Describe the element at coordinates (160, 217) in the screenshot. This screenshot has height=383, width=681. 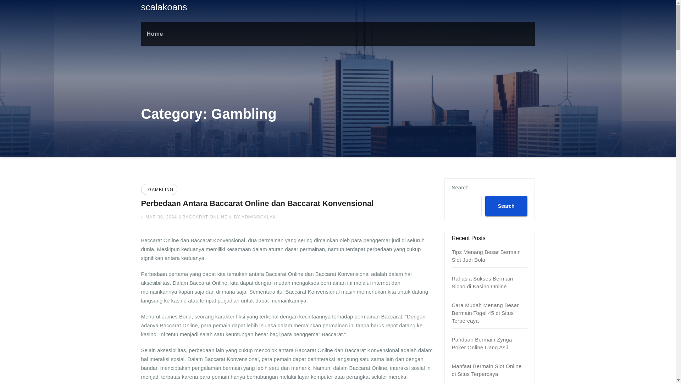
I see `MAR 30, 2024` at that location.